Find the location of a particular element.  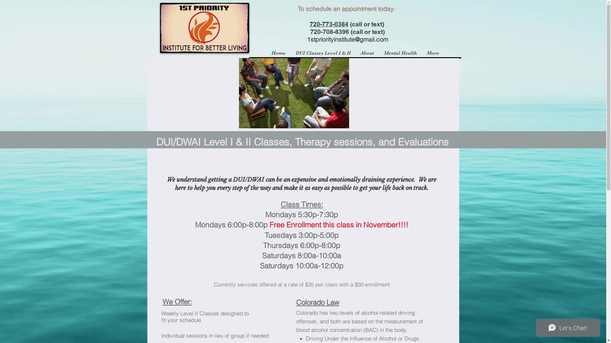

Mental Health is located at coordinates (400, 53).